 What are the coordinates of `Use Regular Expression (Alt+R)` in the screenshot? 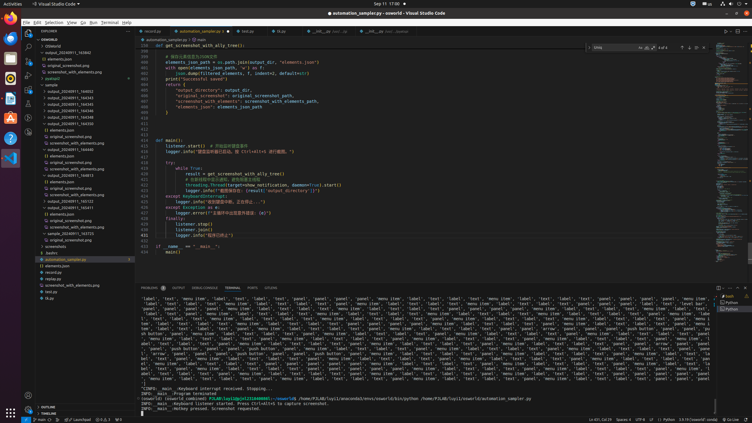 It's located at (653, 48).